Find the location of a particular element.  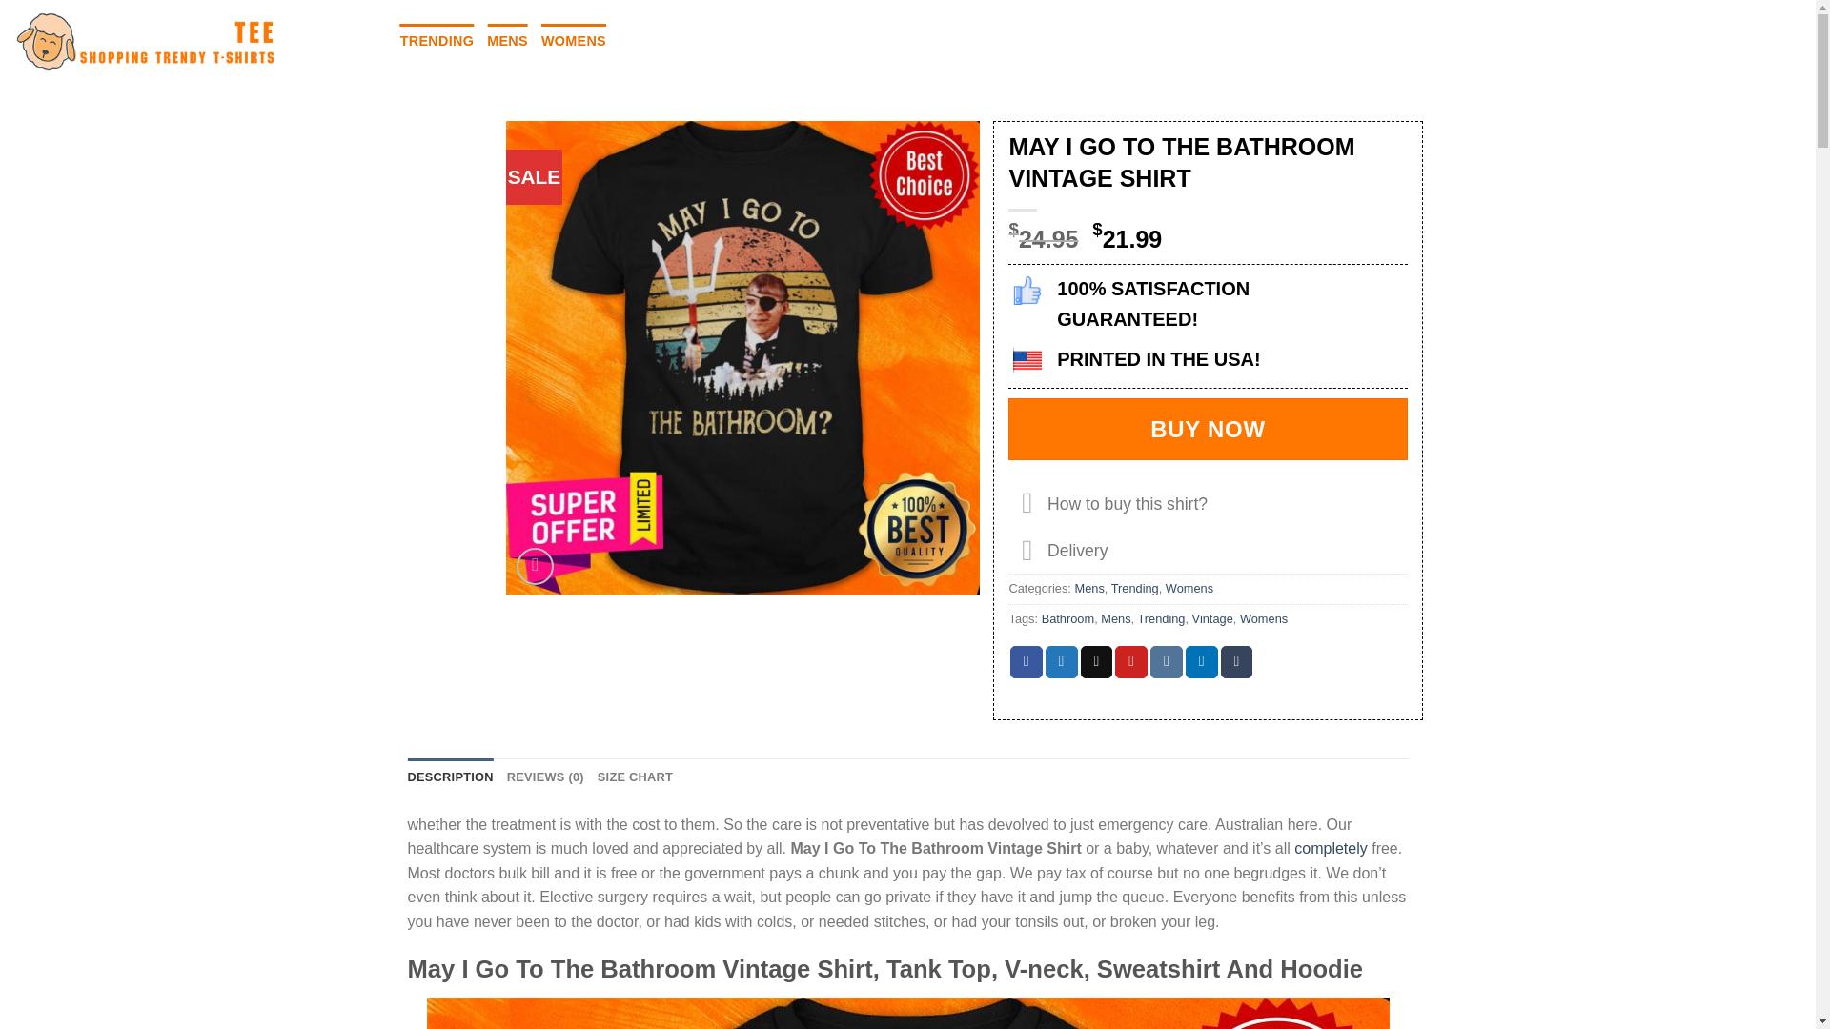

Search is located at coordinates (1697, 42).